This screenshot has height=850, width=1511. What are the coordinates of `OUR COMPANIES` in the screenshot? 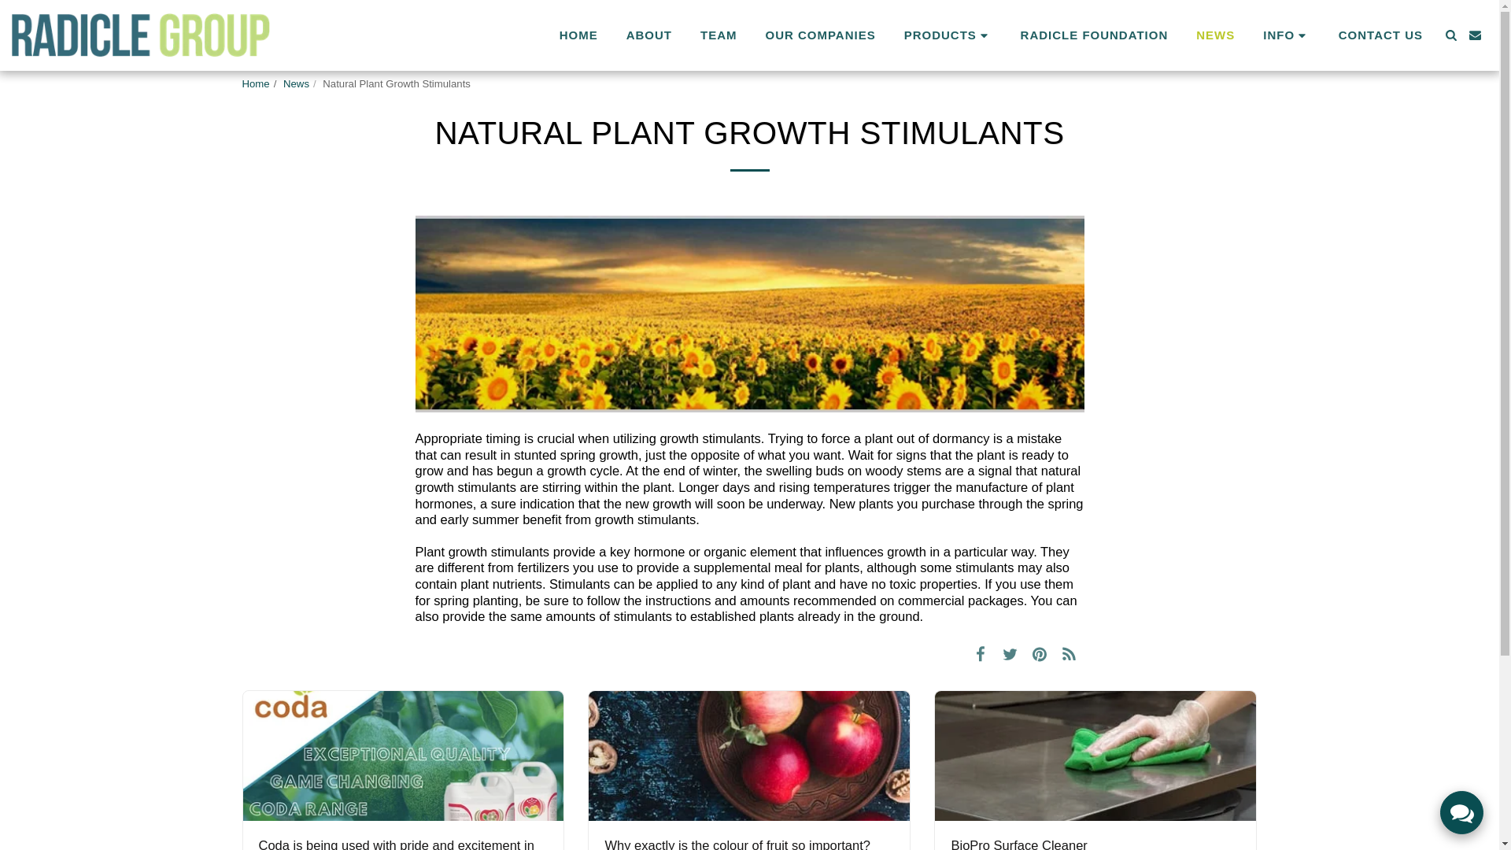 It's located at (820, 35).